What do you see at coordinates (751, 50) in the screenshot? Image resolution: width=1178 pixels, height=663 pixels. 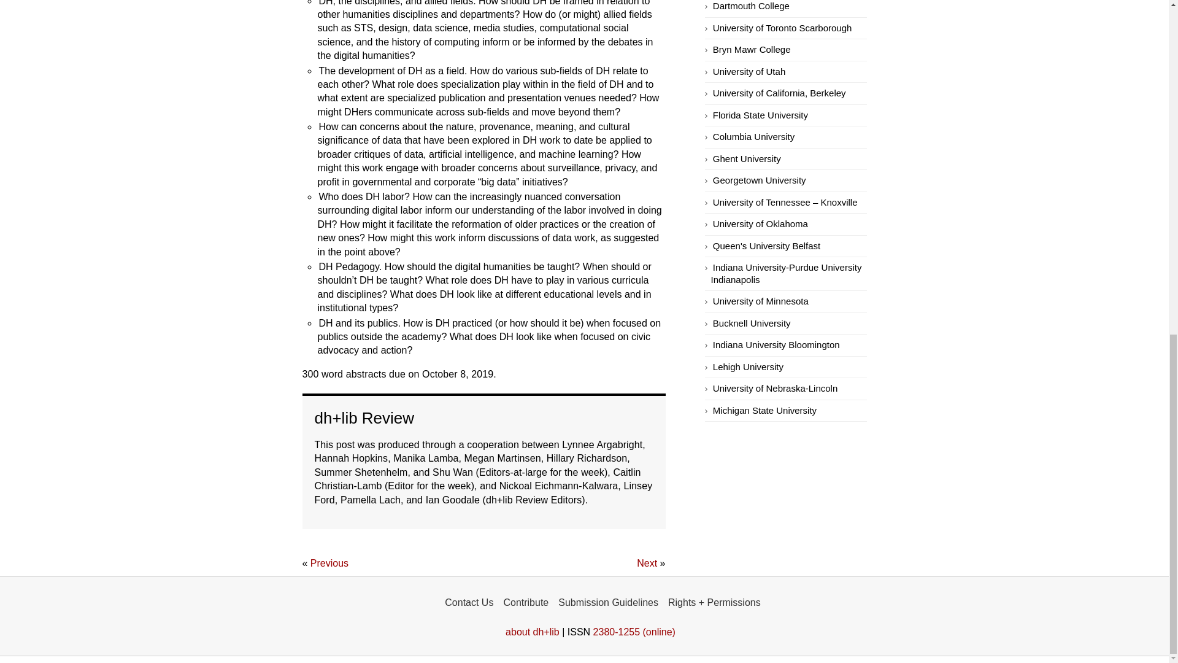 I see `Bryn Mawr College` at bounding box center [751, 50].